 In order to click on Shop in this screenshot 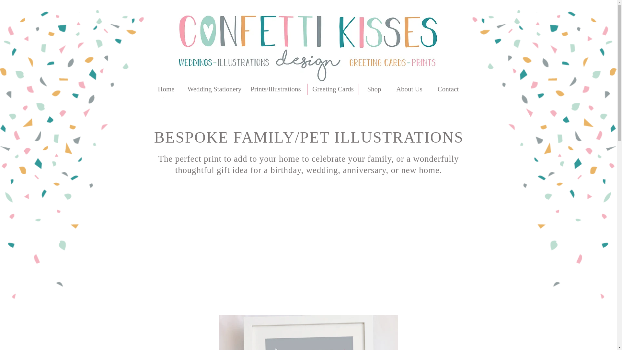, I will do `click(374, 89)`.